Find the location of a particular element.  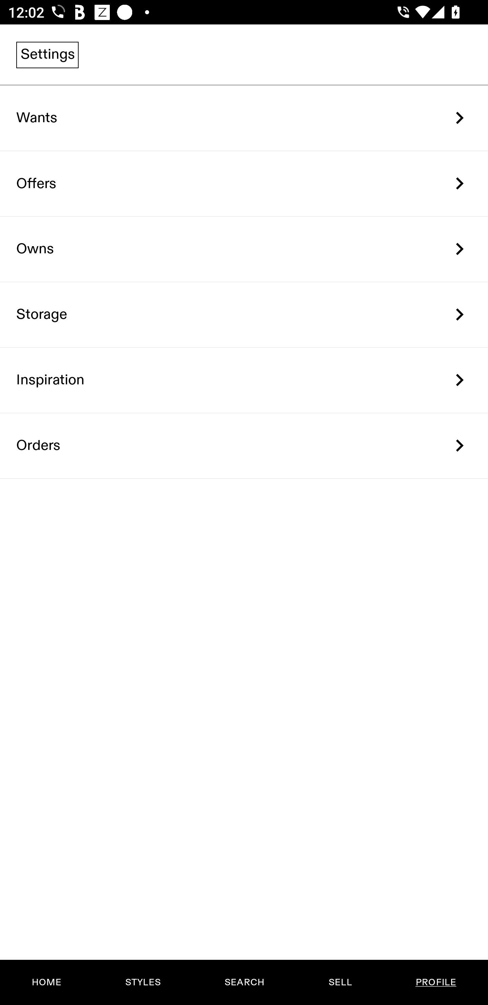

Wants is located at coordinates (244, 118).